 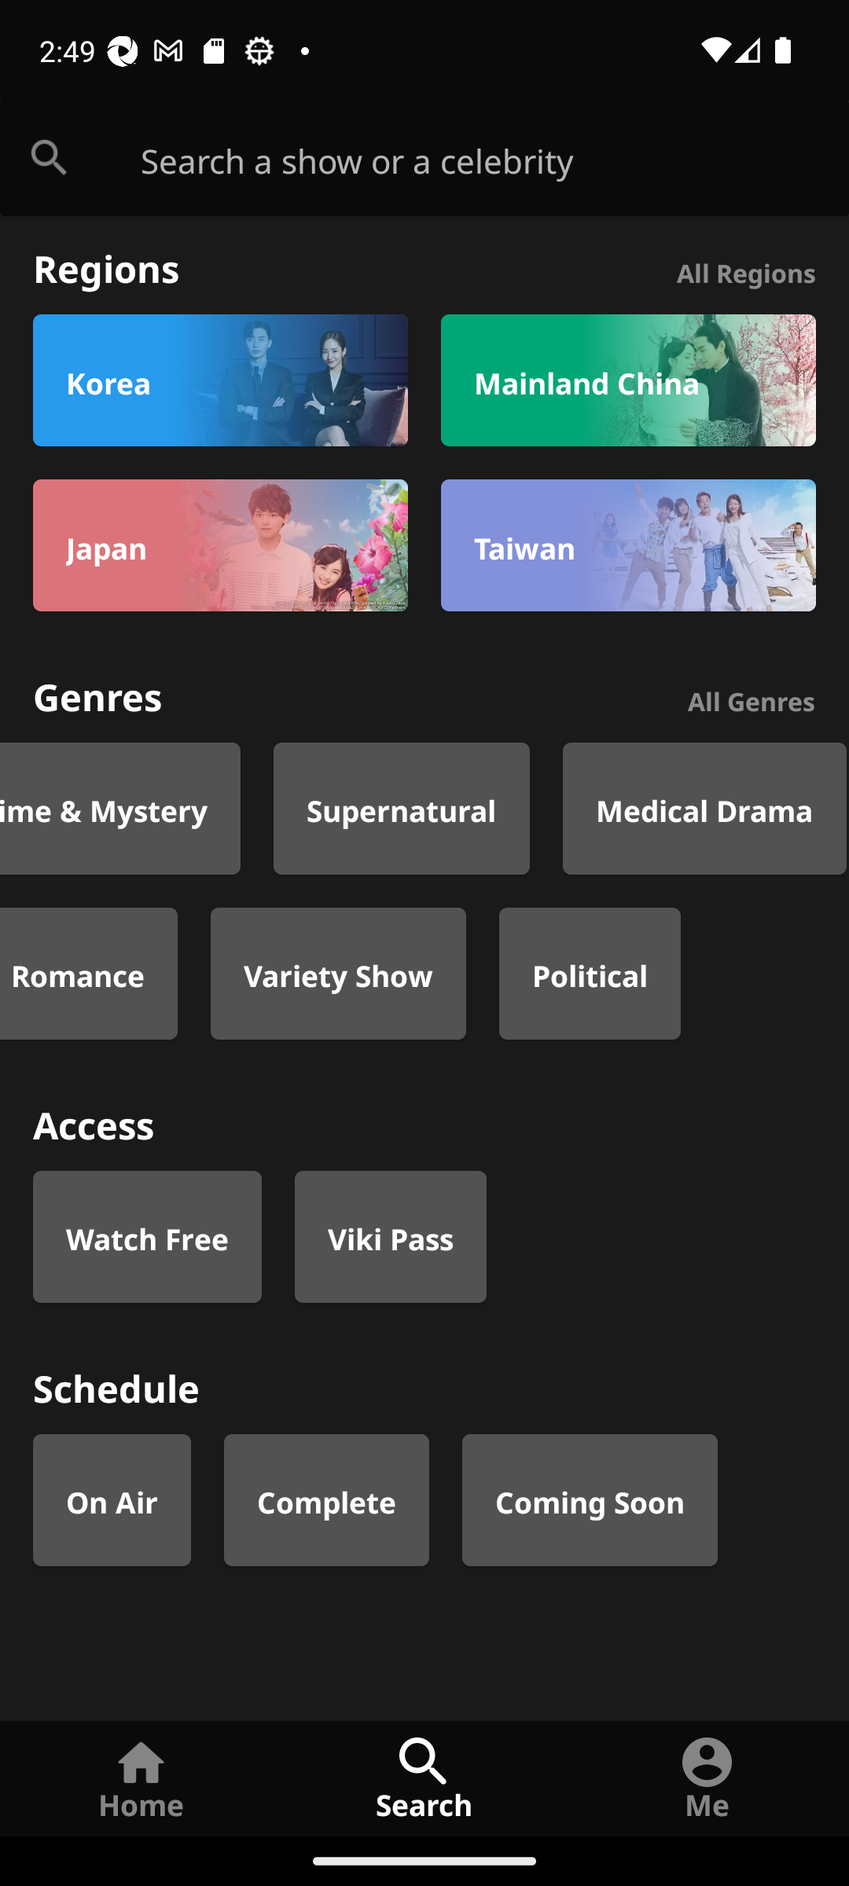 What do you see at coordinates (401, 809) in the screenshot?
I see `filter_genre_12g Supernatural` at bounding box center [401, 809].